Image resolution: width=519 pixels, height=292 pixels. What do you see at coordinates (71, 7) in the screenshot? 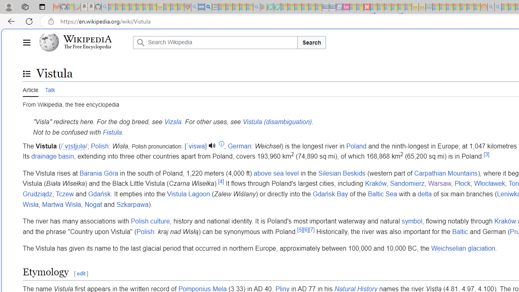
I see `Microsoft-Report a Concern to Bing - Sleeping` at bounding box center [71, 7].